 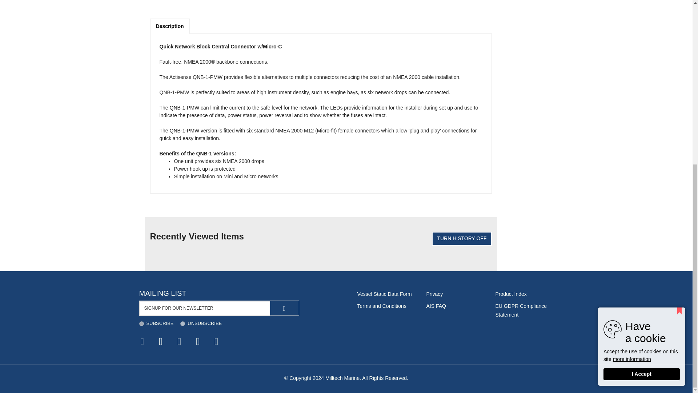 I want to click on Follow Us on Instagram, so click(x=198, y=341).